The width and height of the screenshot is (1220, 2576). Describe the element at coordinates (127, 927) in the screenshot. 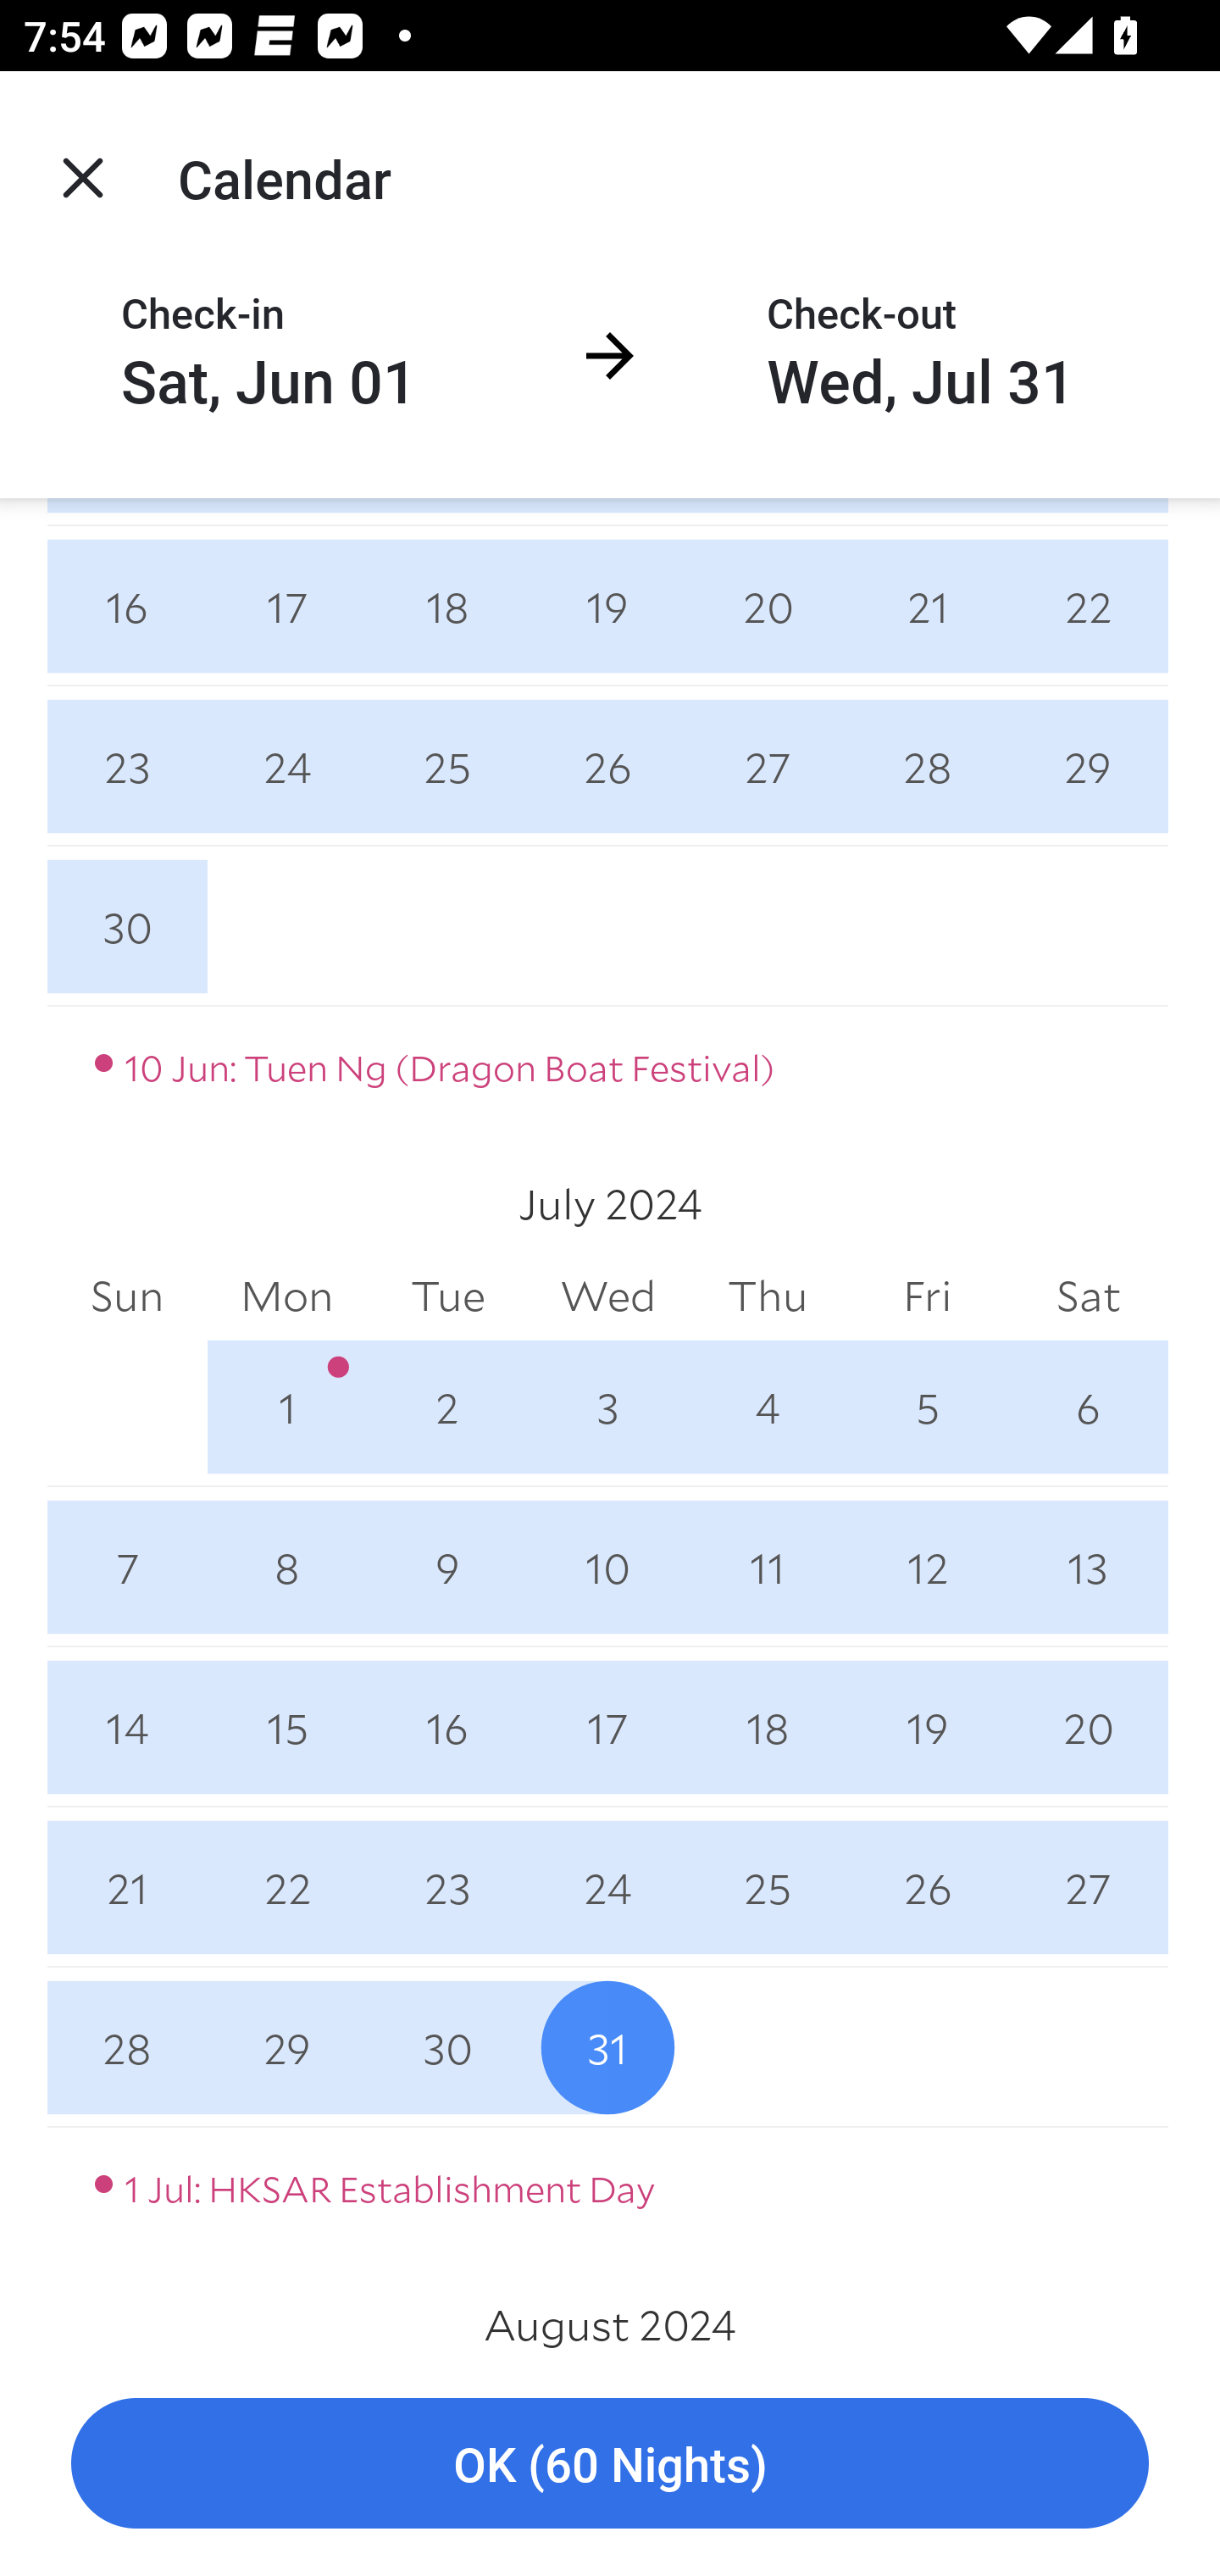

I see `30 30 June 2024` at that location.